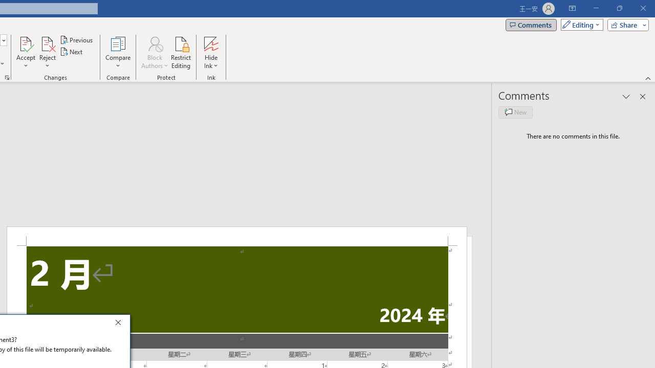  Describe the element at coordinates (47, 43) in the screenshot. I see `Reject and Move to Next` at that location.